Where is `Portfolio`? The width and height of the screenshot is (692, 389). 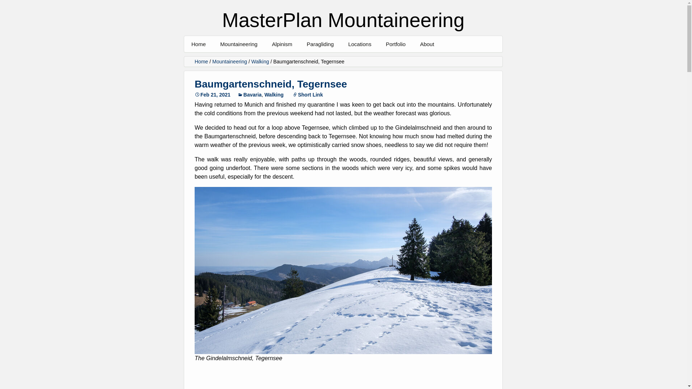
Portfolio is located at coordinates (395, 44).